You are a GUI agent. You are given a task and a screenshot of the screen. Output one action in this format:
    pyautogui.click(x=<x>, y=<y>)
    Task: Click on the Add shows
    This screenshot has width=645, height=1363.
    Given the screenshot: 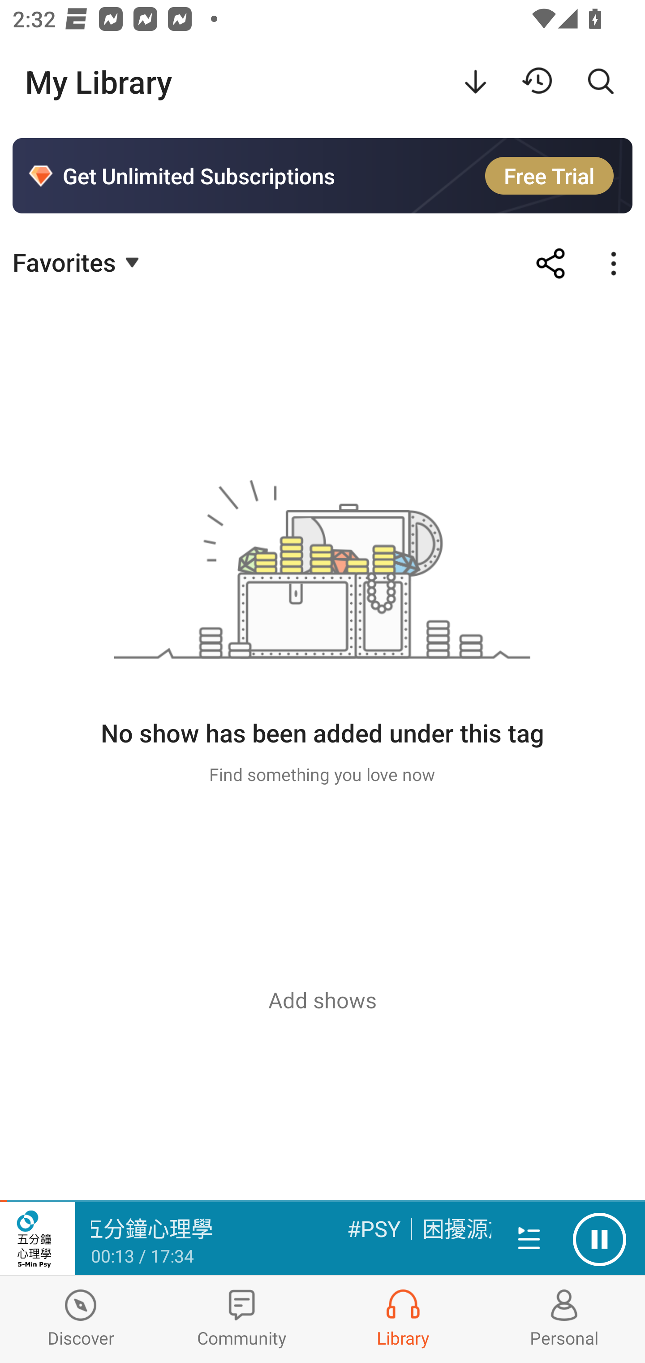 What is the action you would take?
    pyautogui.click(x=322, y=1000)
    